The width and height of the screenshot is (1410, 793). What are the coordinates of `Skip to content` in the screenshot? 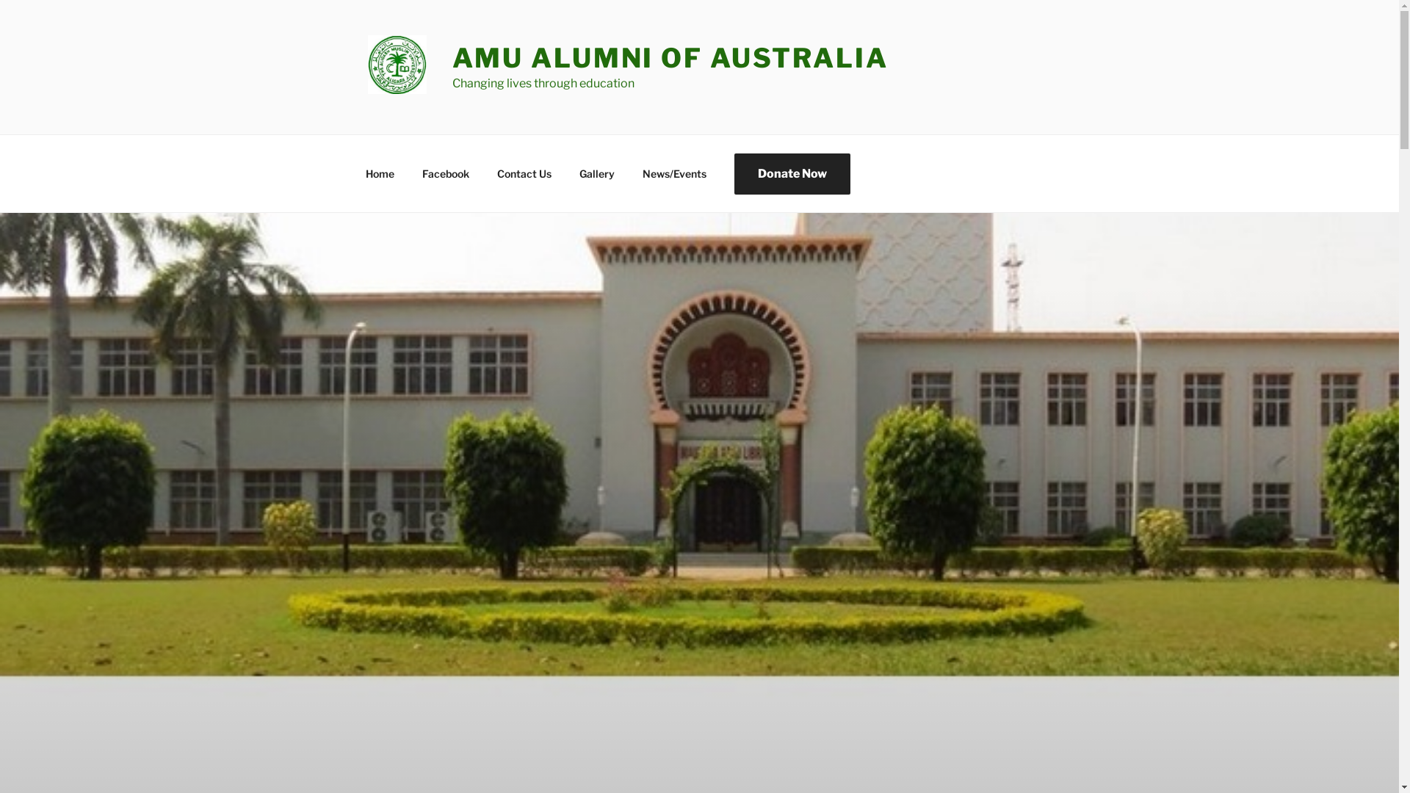 It's located at (0, 0).